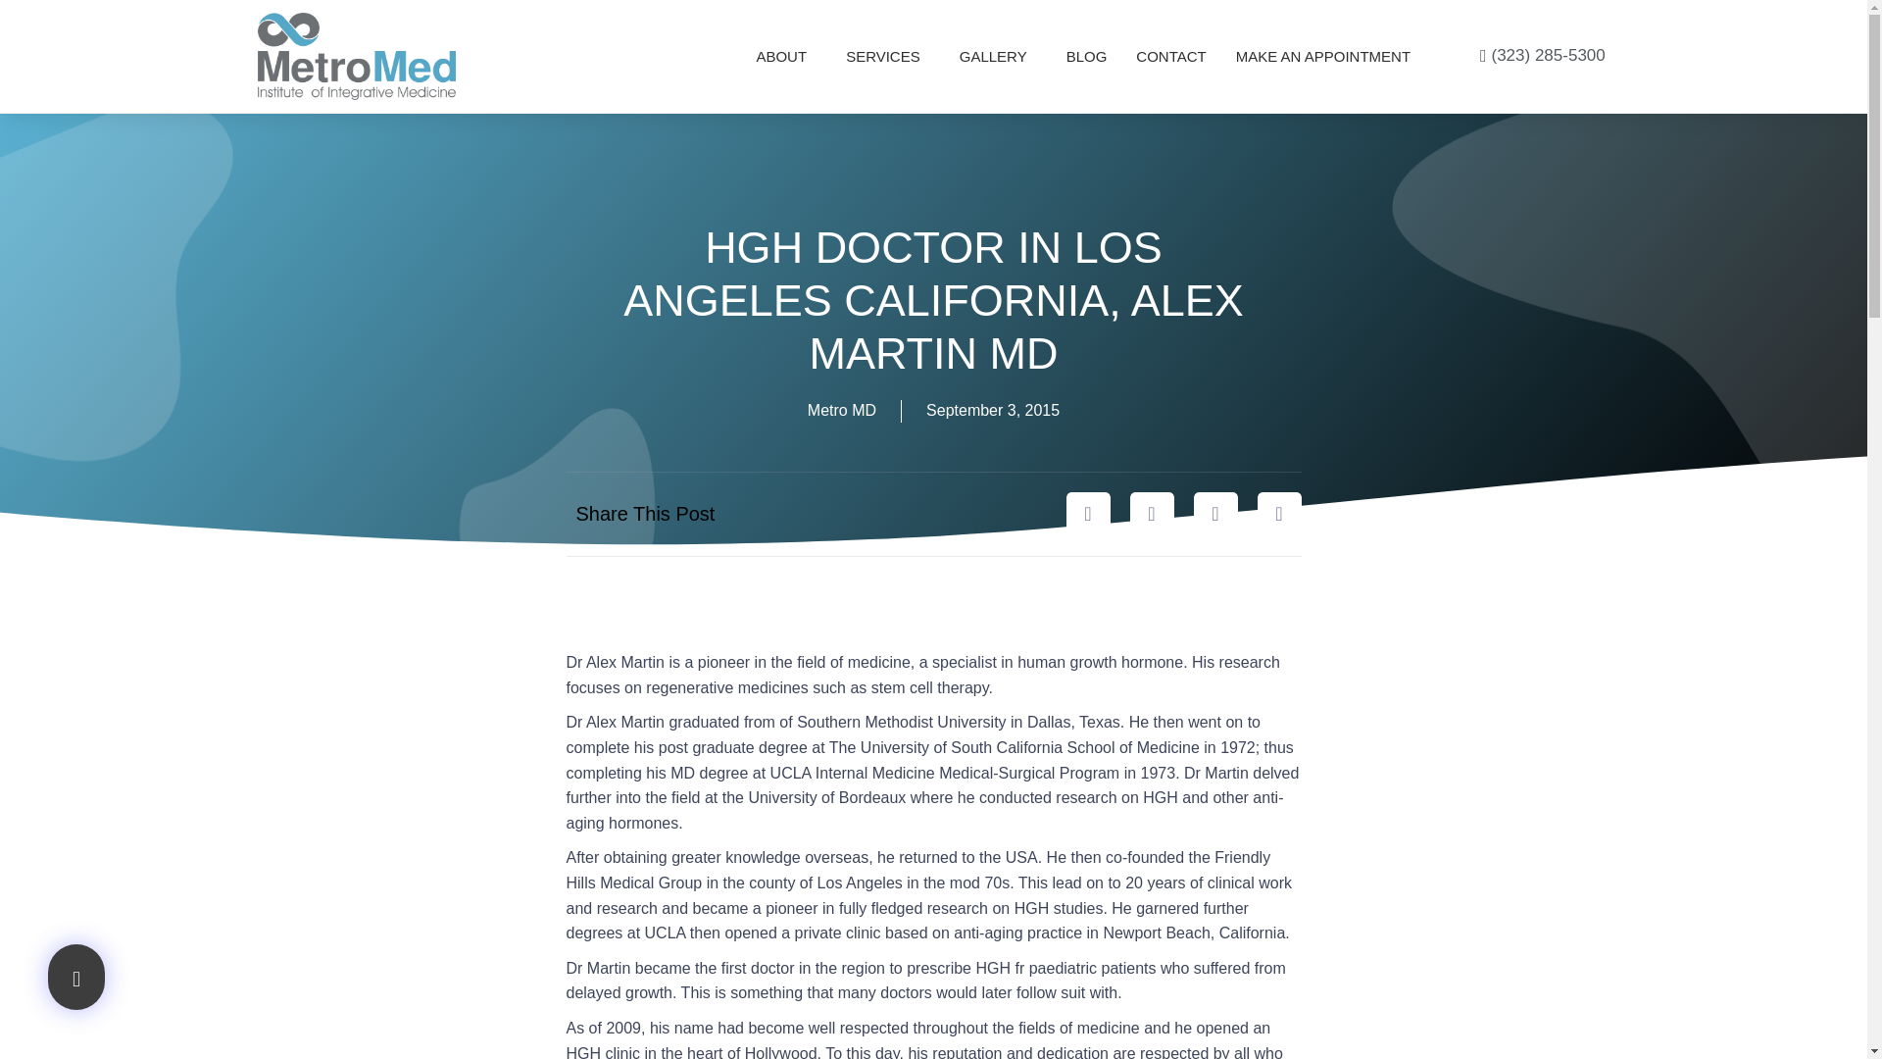 The height and width of the screenshot is (1059, 1882). What do you see at coordinates (841, 411) in the screenshot?
I see `Metro MD` at bounding box center [841, 411].